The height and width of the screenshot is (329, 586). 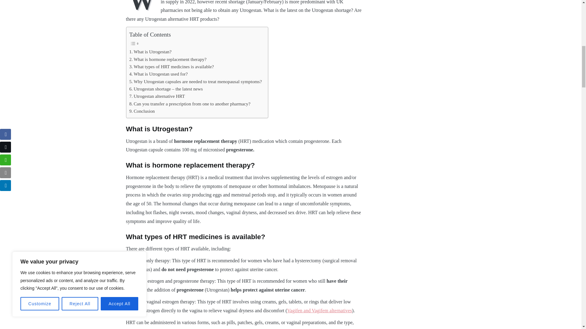 What do you see at coordinates (168, 59) in the screenshot?
I see `What is hormone replacement therapy?` at bounding box center [168, 59].